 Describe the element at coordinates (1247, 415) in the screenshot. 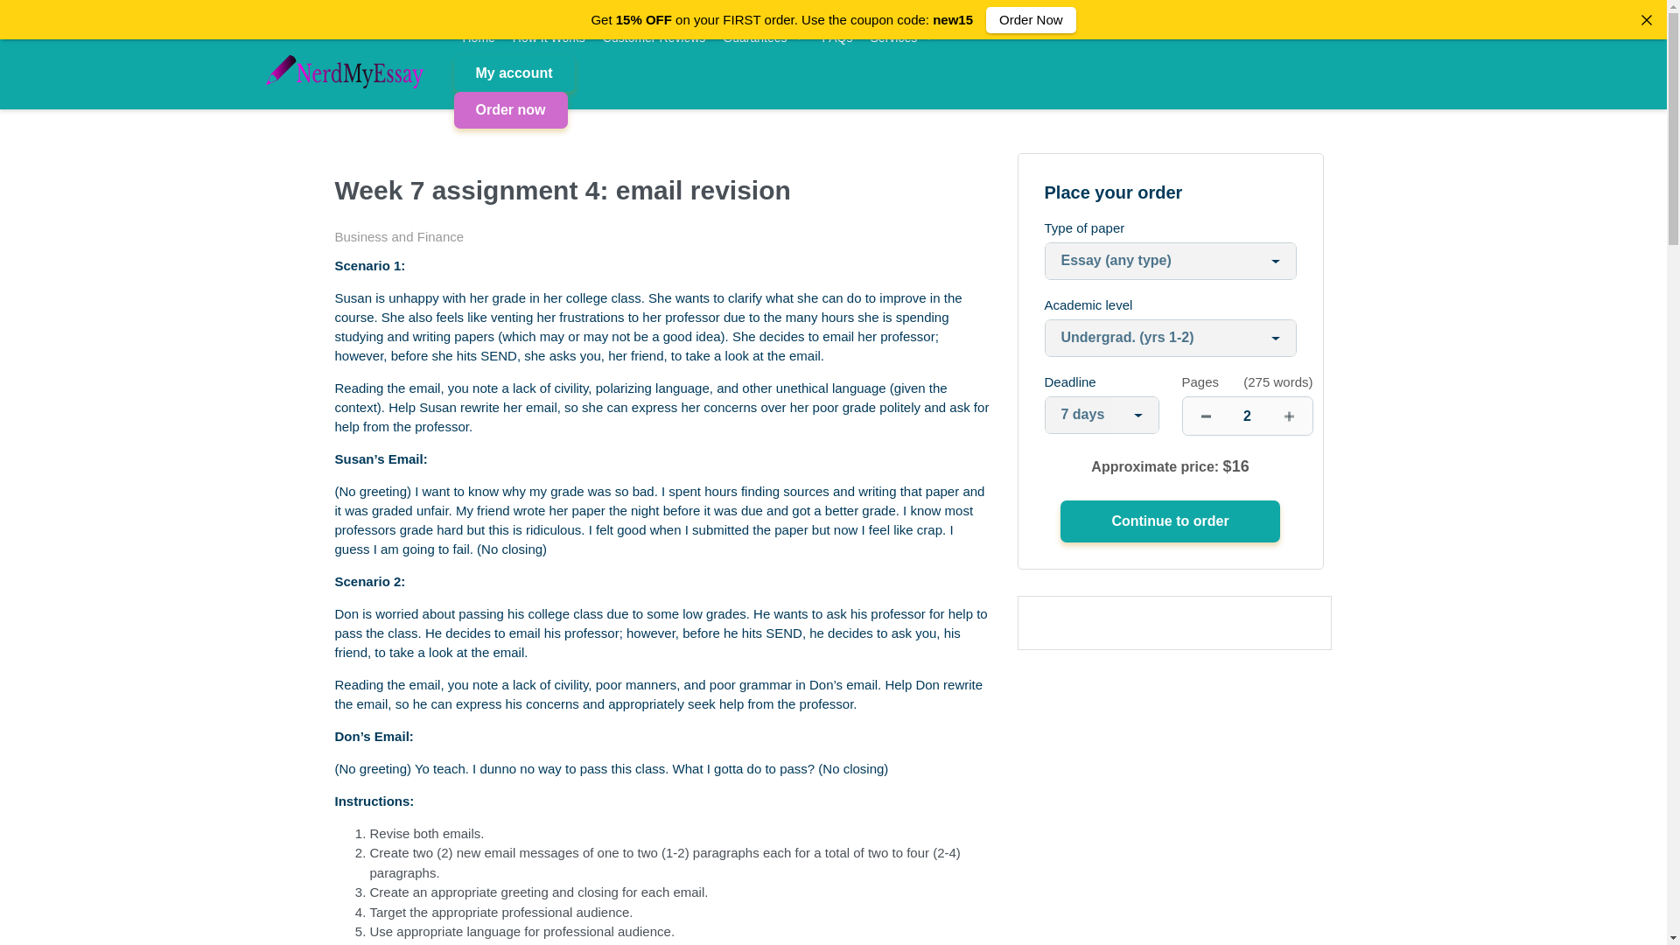

I see `2` at that location.